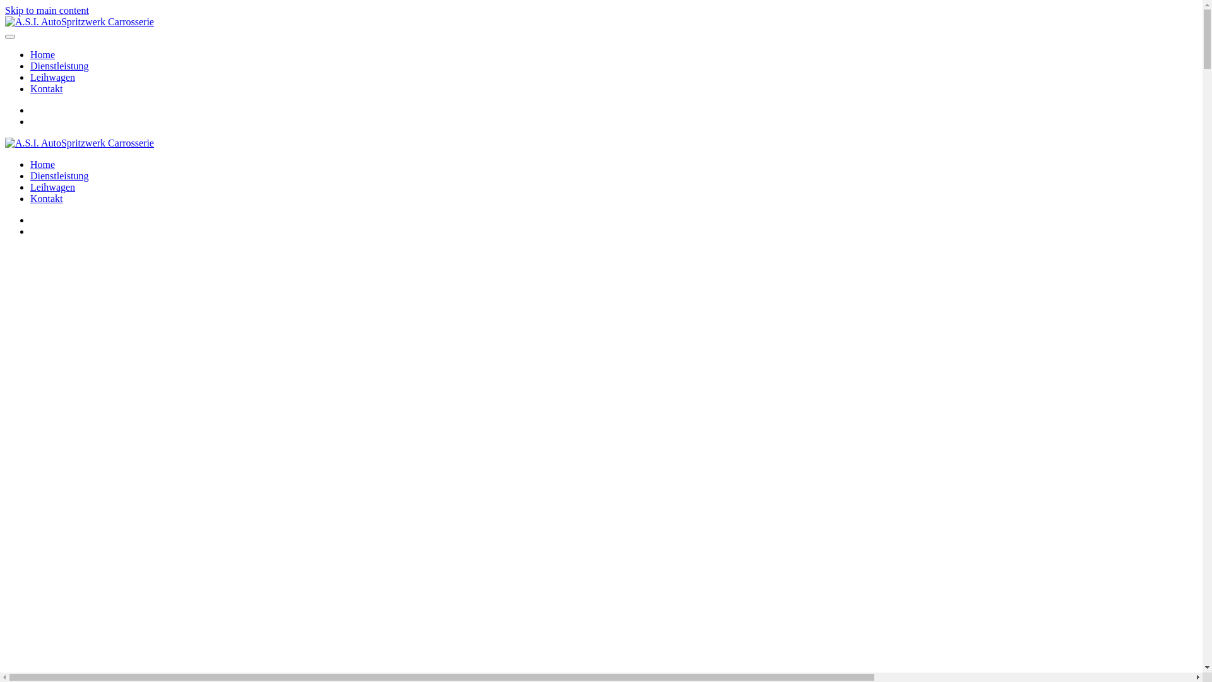 The width and height of the screenshot is (1212, 682). What do you see at coordinates (43, 54) in the screenshot?
I see `Home` at bounding box center [43, 54].